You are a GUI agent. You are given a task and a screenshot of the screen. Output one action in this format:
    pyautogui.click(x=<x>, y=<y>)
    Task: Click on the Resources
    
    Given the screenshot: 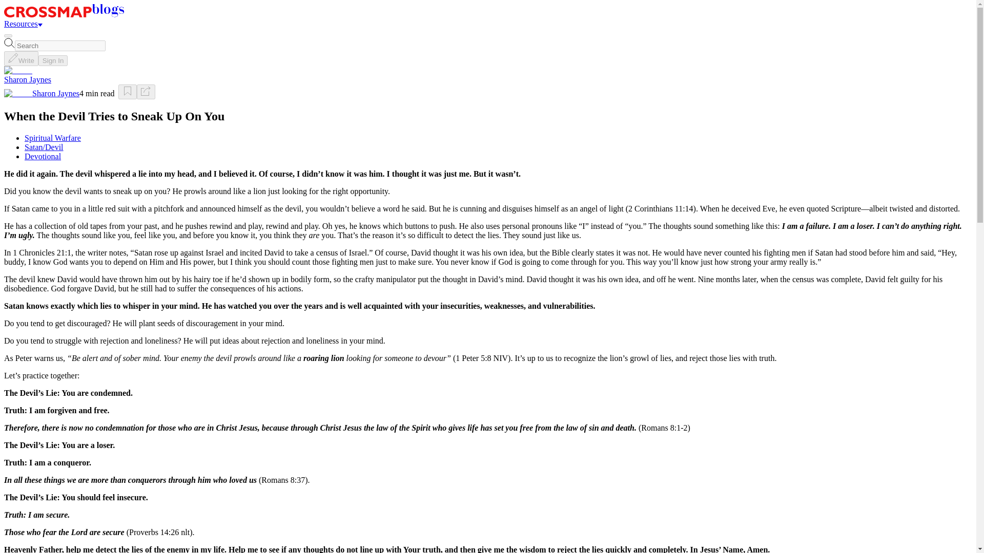 What is the action you would take?
    pyautogui.click(x=23, y=24)
    